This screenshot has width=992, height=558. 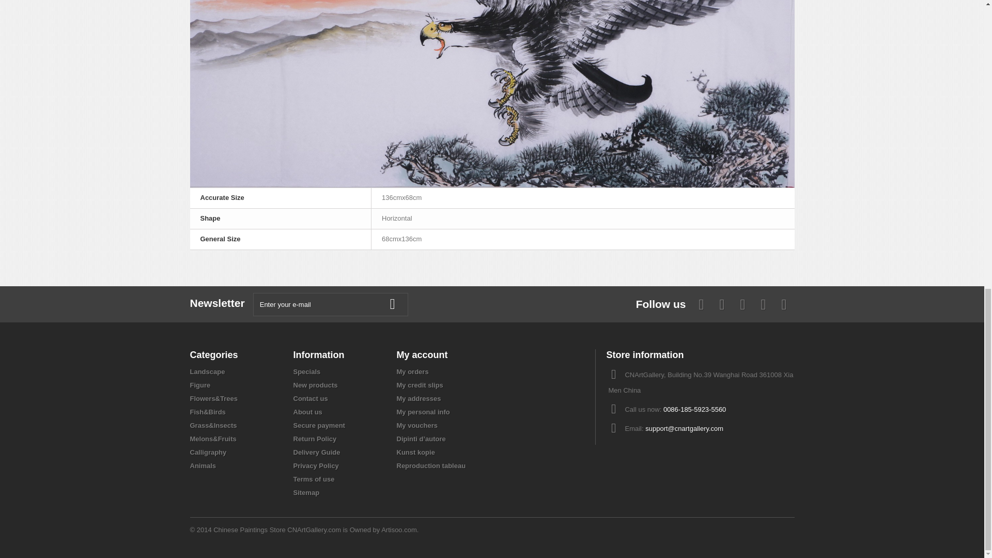 I want to click on Enter your e-mail, so click(x=330, y=305).